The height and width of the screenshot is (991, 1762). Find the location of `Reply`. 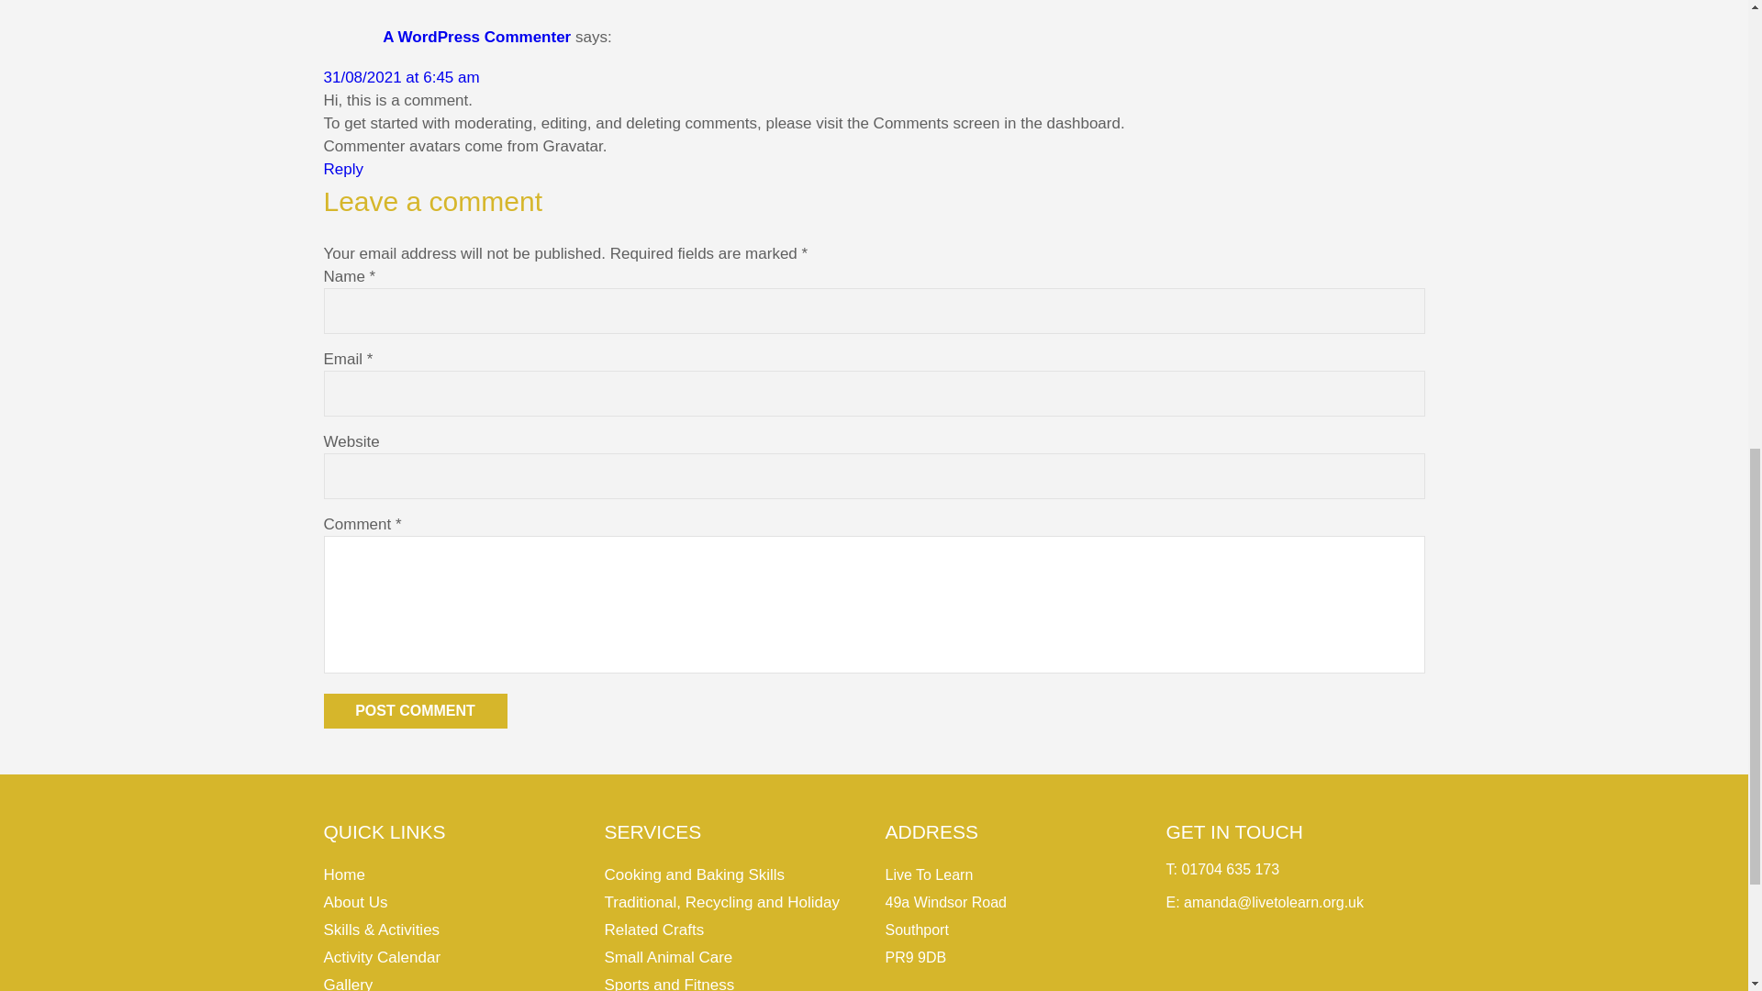

Reply is located at coordinates (342, 169).